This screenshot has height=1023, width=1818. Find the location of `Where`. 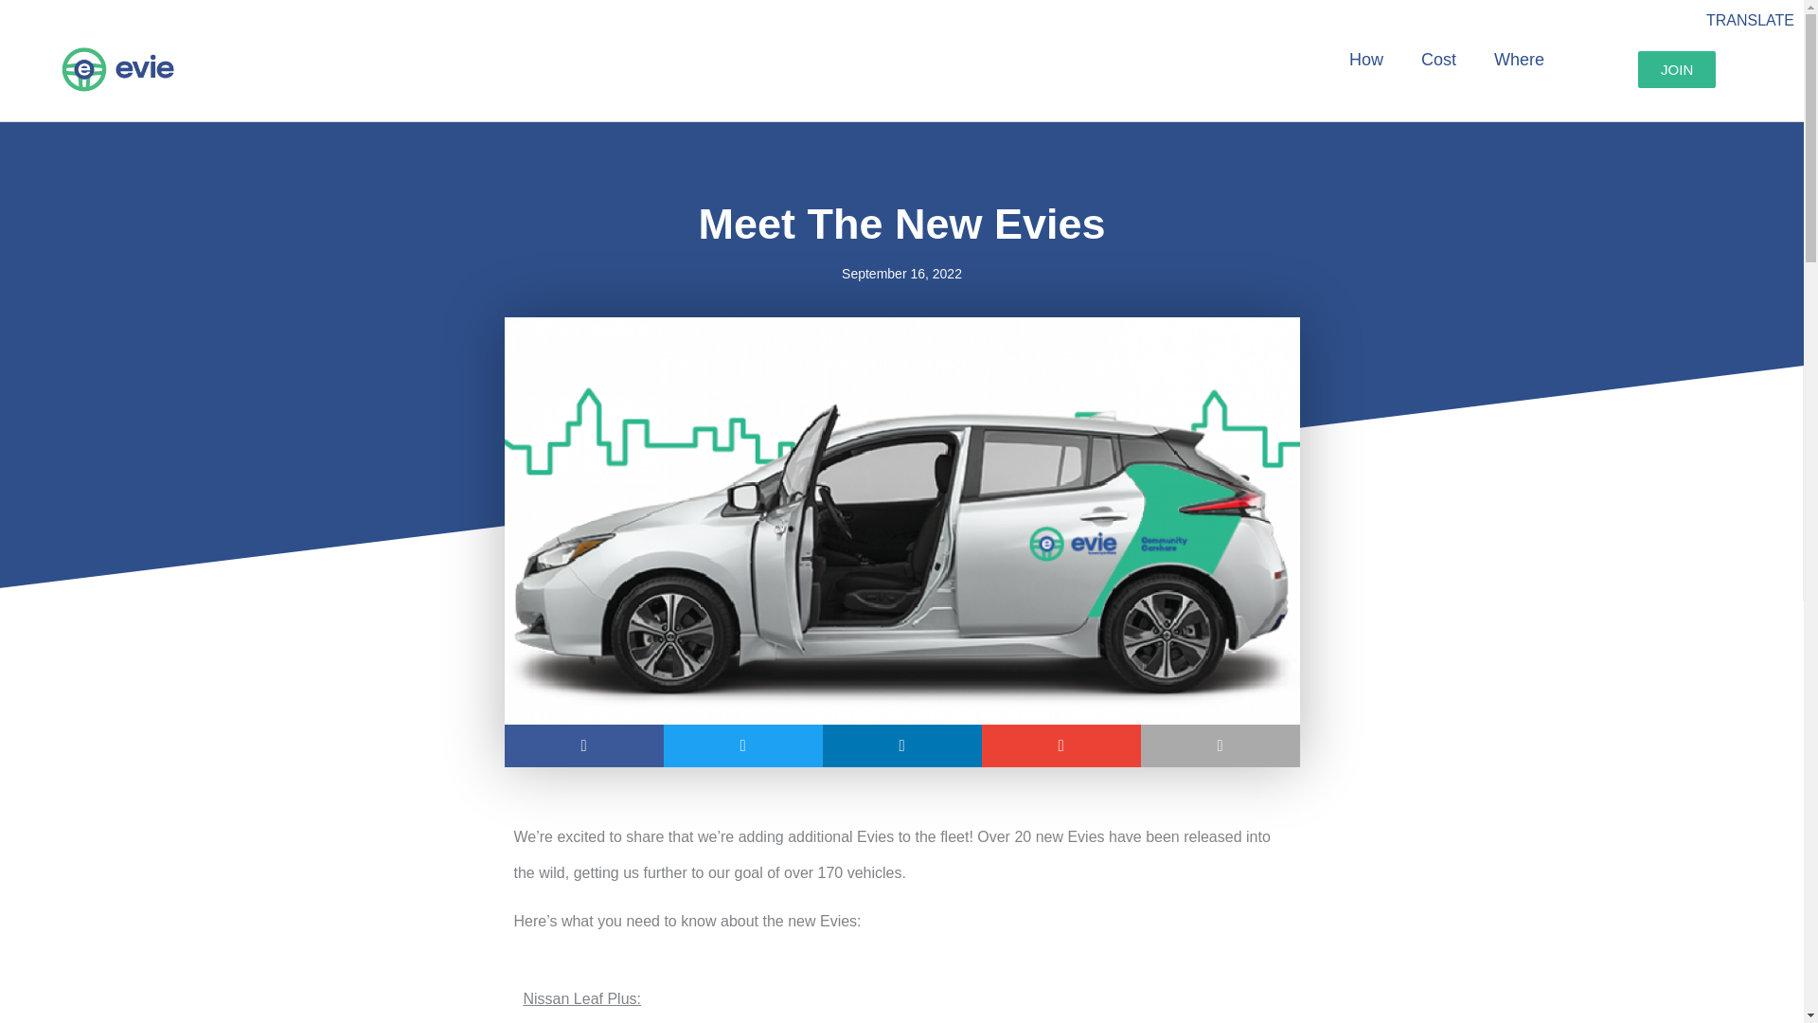

Where is located at coordinates (1519, 60).